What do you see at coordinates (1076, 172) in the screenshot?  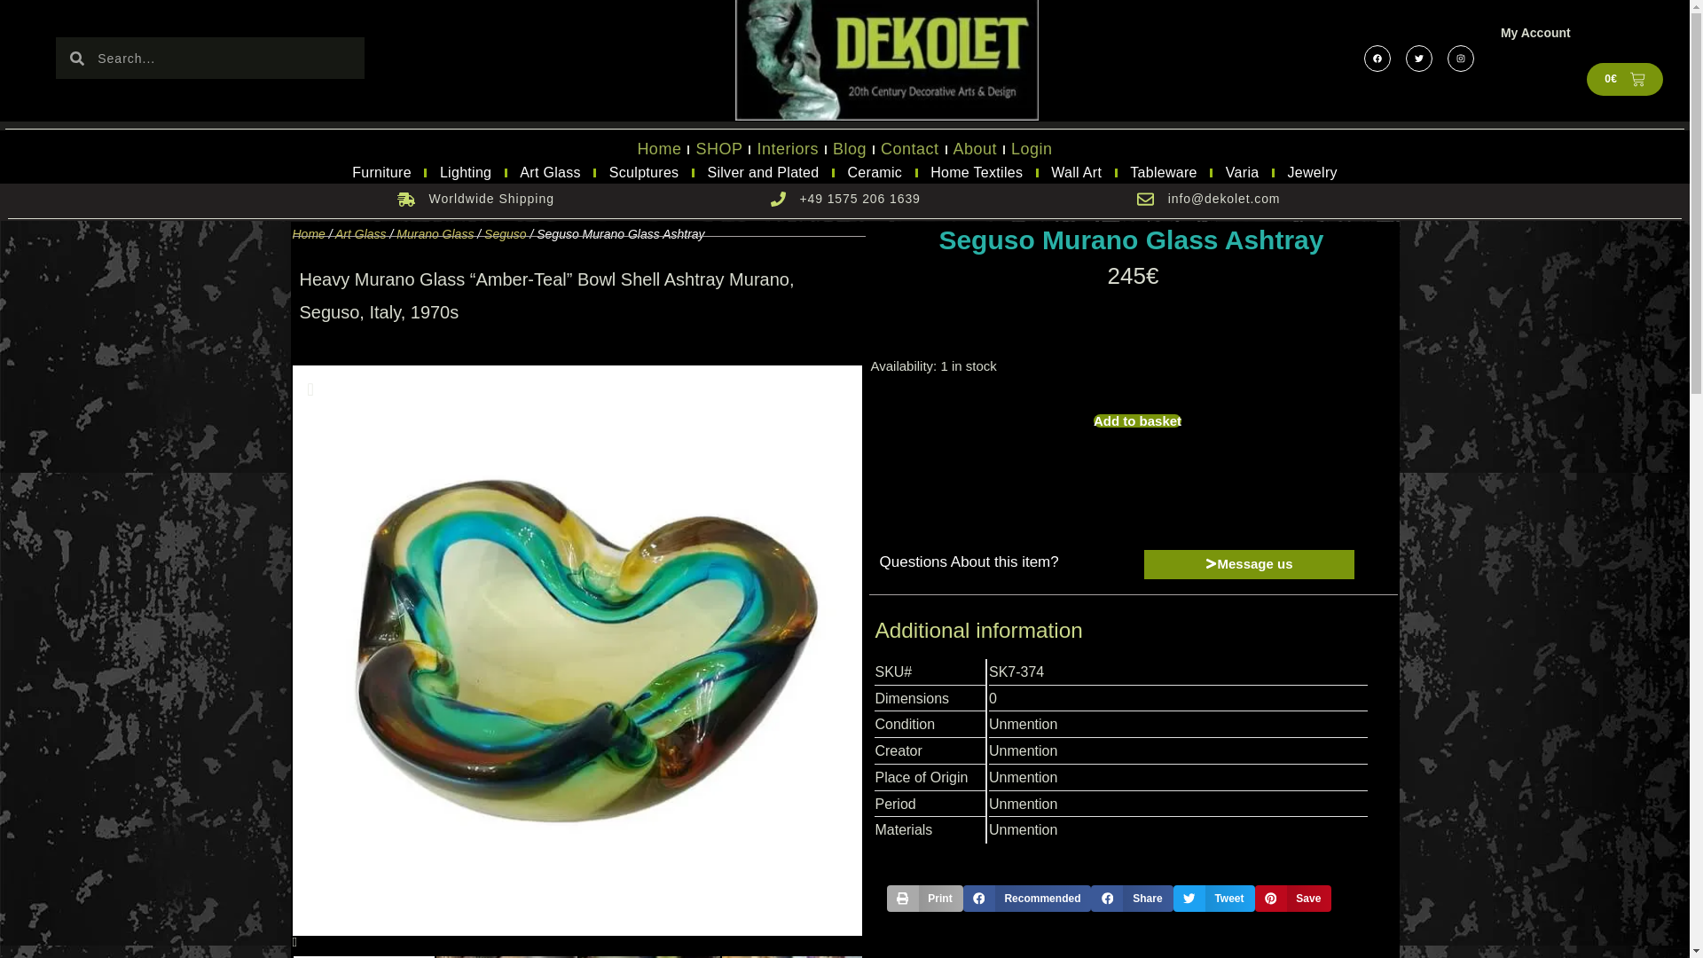 I see `Wall Art` at bounding box center [1076, 172].